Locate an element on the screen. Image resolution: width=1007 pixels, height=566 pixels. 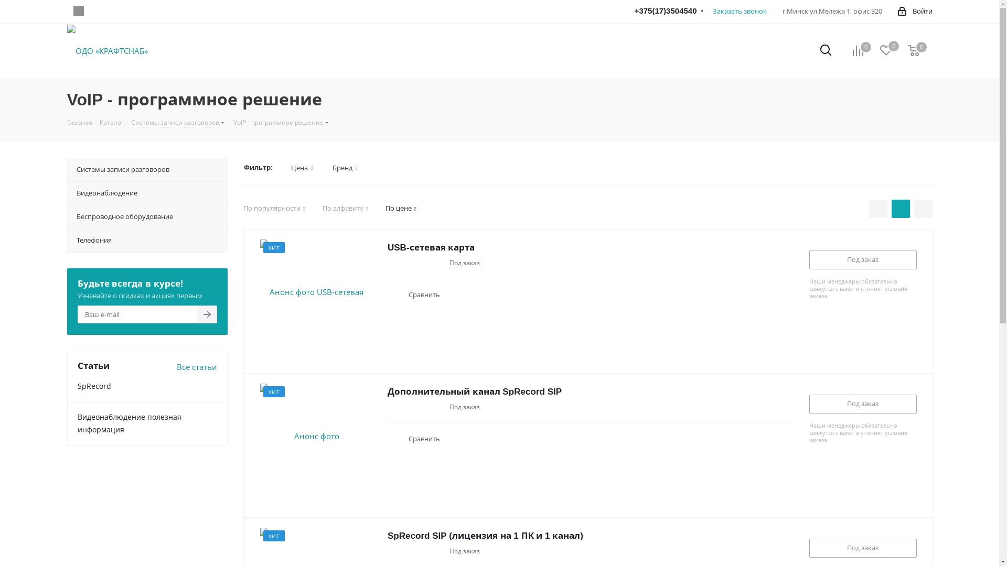
5 is located at coordinates (423, 407).